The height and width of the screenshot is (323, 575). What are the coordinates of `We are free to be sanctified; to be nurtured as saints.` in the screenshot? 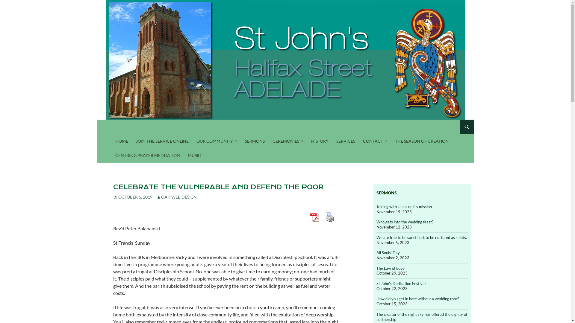 It's located at (421, 237).